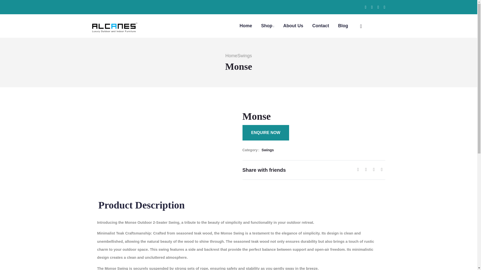  What do you see at coordinates (252, 150) in the screenshot?
I see `Category` at bounding box center [252, 150].